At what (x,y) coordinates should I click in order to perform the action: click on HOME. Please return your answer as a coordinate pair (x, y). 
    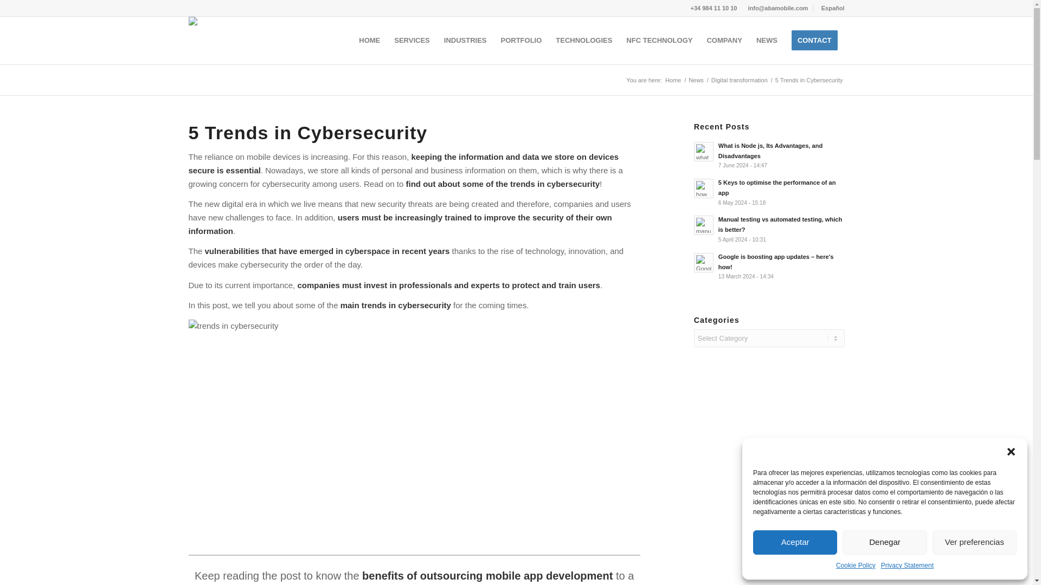
    Looking at the image, I should click on (369, 40).